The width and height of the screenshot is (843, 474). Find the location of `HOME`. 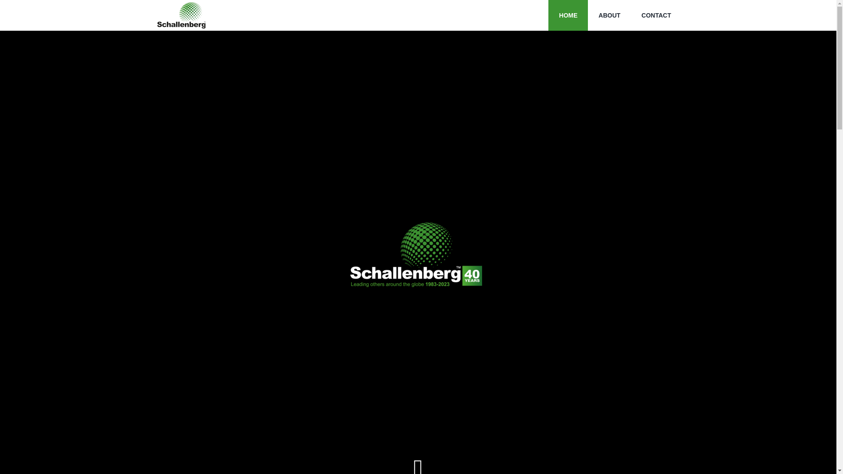

HOME is located at coordinates (568, 15).